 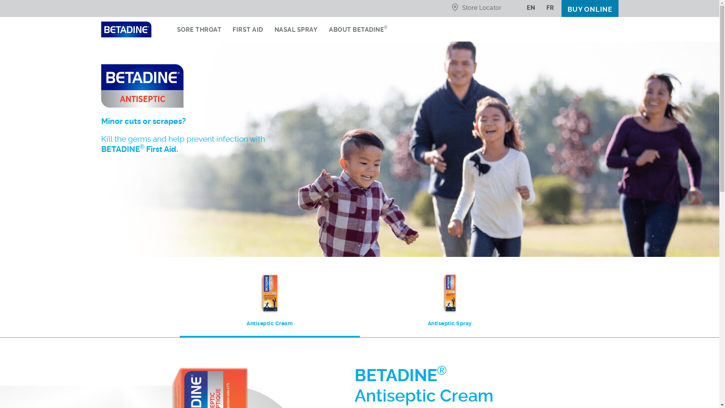 I want to click on NASAL SPRAY, so click(x=296, y=33).